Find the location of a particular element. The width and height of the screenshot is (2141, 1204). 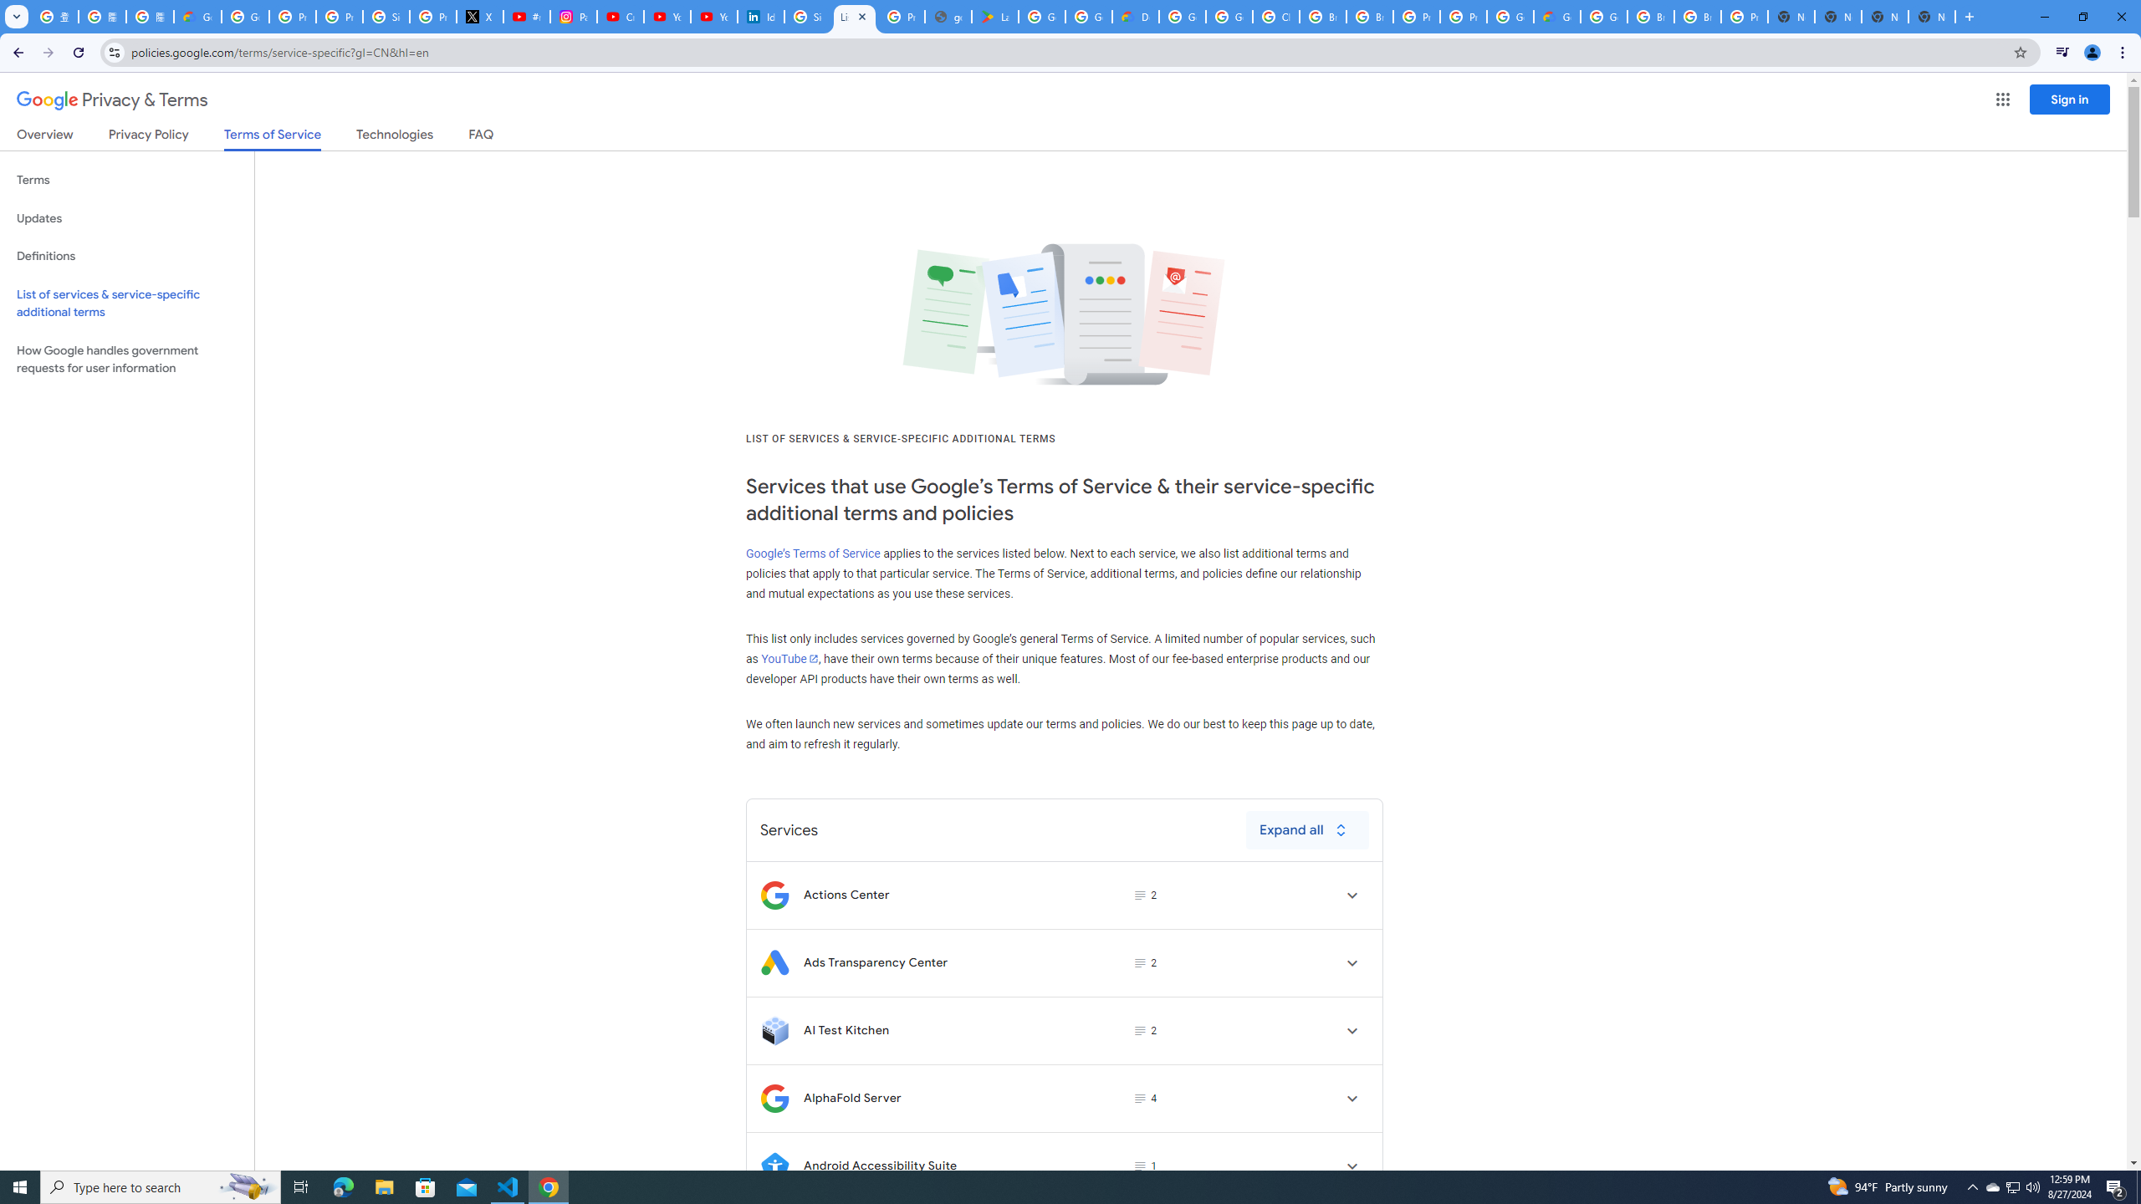

How Google handles government requests for user information is located at coordinates (127, 360).